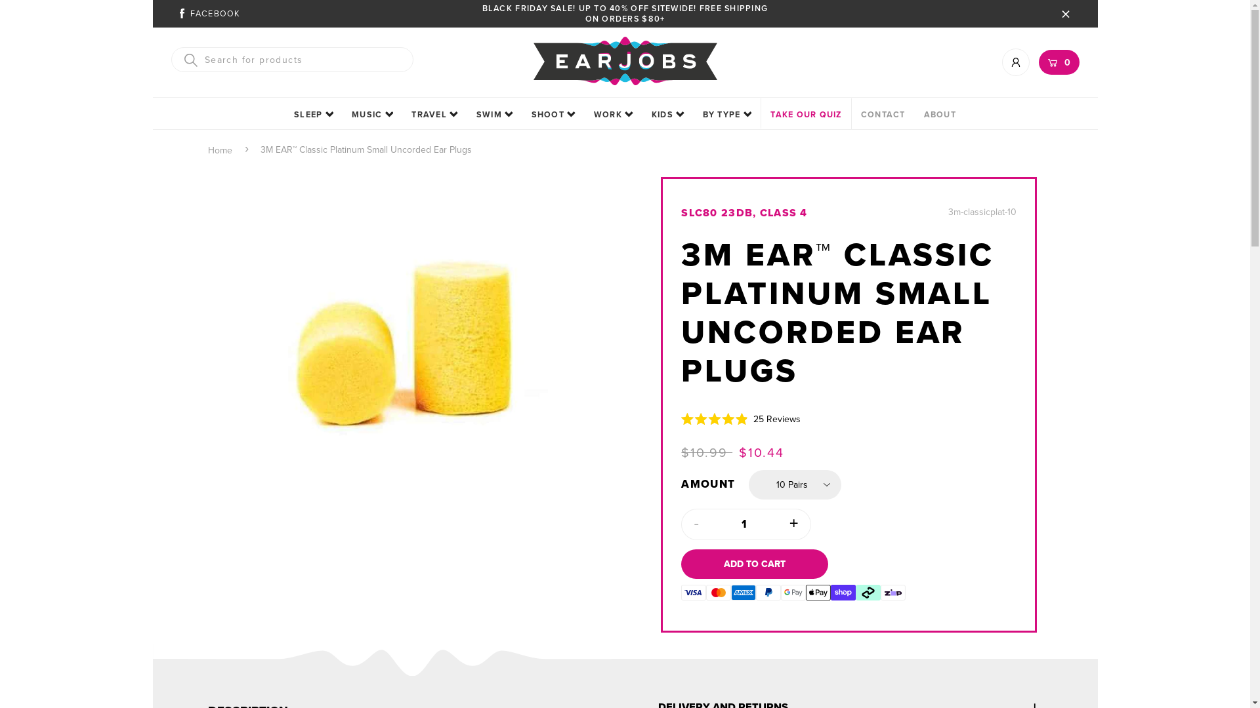 Image resolution: width=1260 pixels, height=708 pixels. I want to click on ABOUT, so click(940, 115).